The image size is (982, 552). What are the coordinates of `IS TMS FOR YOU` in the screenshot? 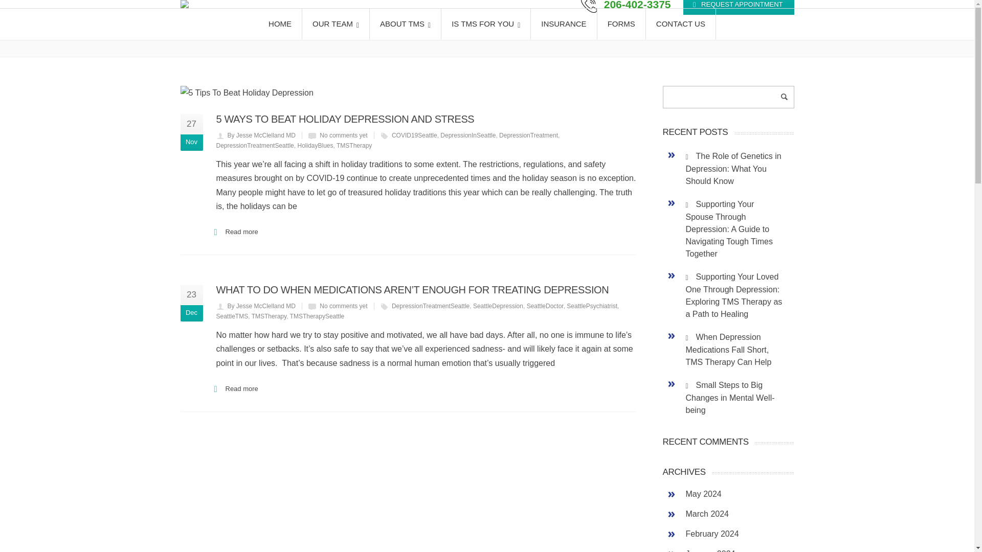 It's located at (486, 24).